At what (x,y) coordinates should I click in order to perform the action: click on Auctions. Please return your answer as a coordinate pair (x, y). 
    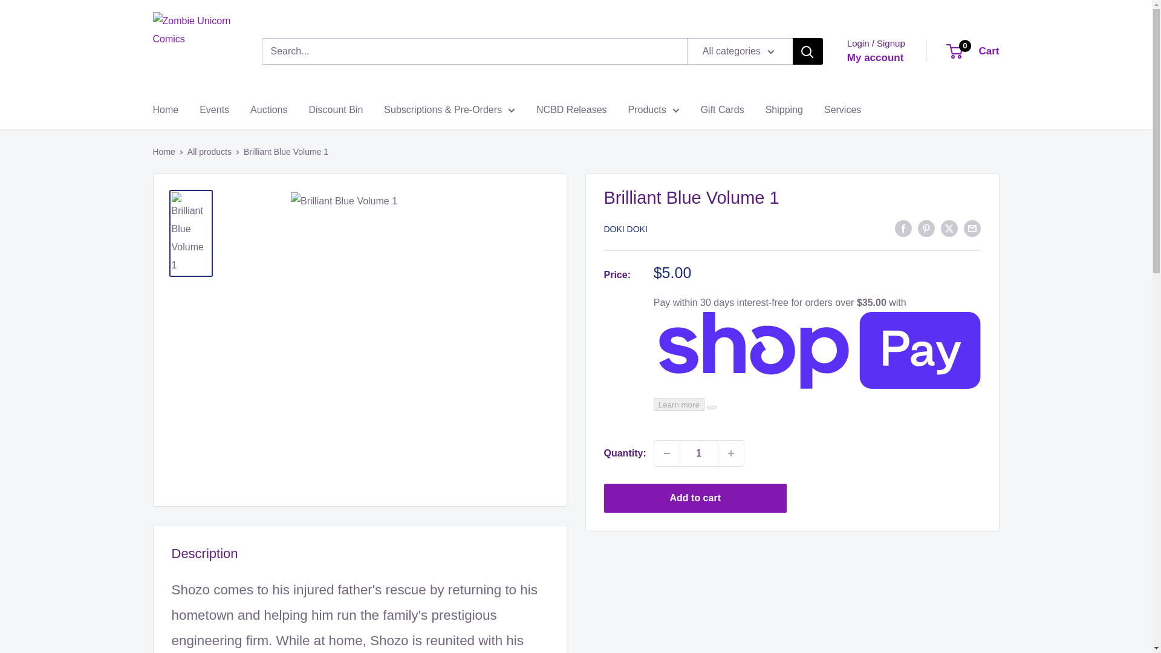
    Looking at the image, I should click on (335, 110).